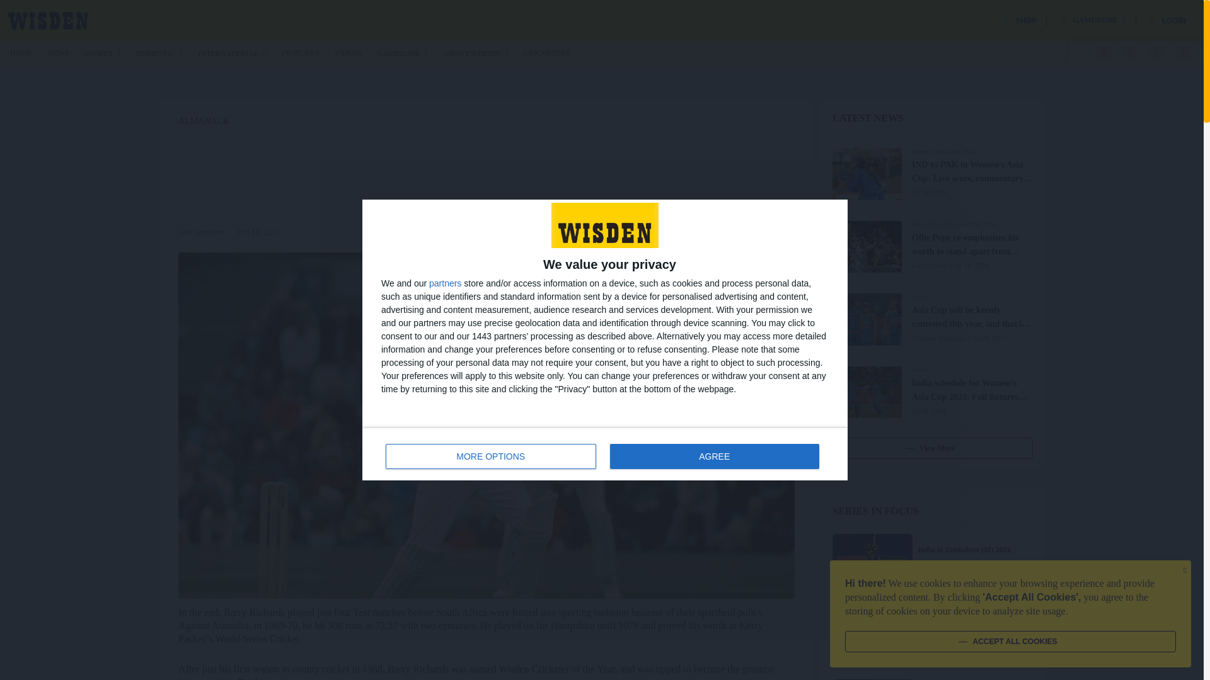 This screenshot has height=680, width=1210. I want to click on FEATURES, so click(300, 52).